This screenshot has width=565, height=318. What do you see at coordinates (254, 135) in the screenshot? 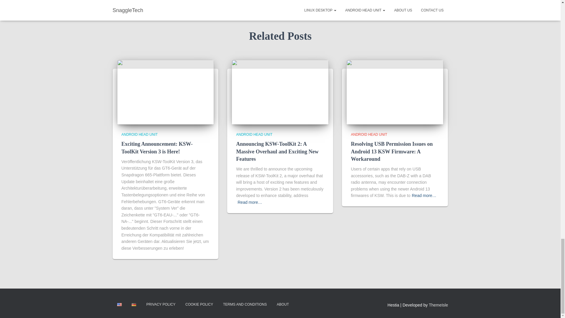
I see `View all posts in Android Head Unit` at bounding box center [254, 135].